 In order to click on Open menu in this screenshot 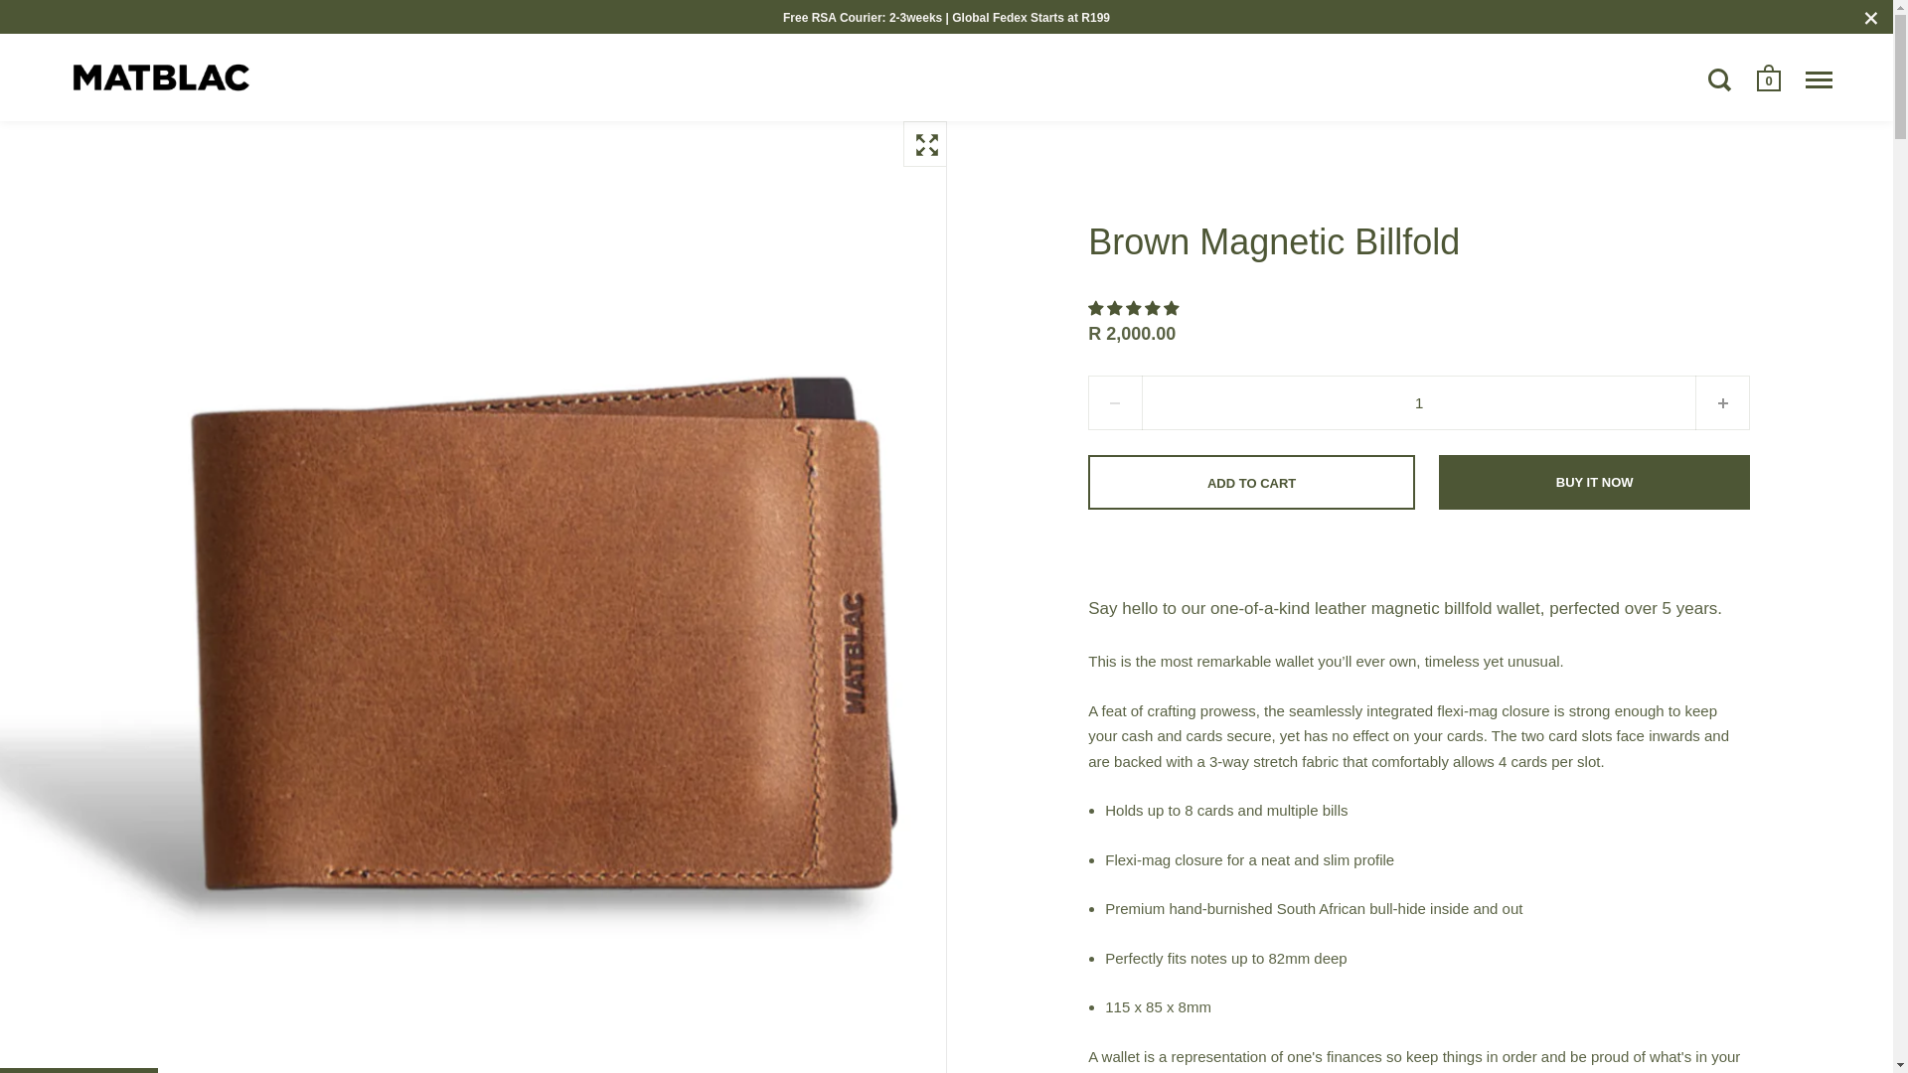, I will do `click(1819, 79)`.